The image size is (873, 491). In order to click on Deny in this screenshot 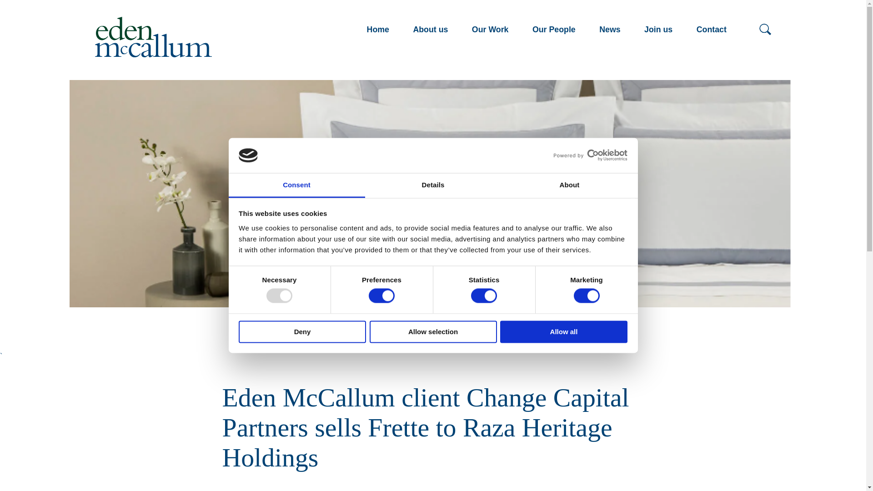, I will do `click(302, 331)`.